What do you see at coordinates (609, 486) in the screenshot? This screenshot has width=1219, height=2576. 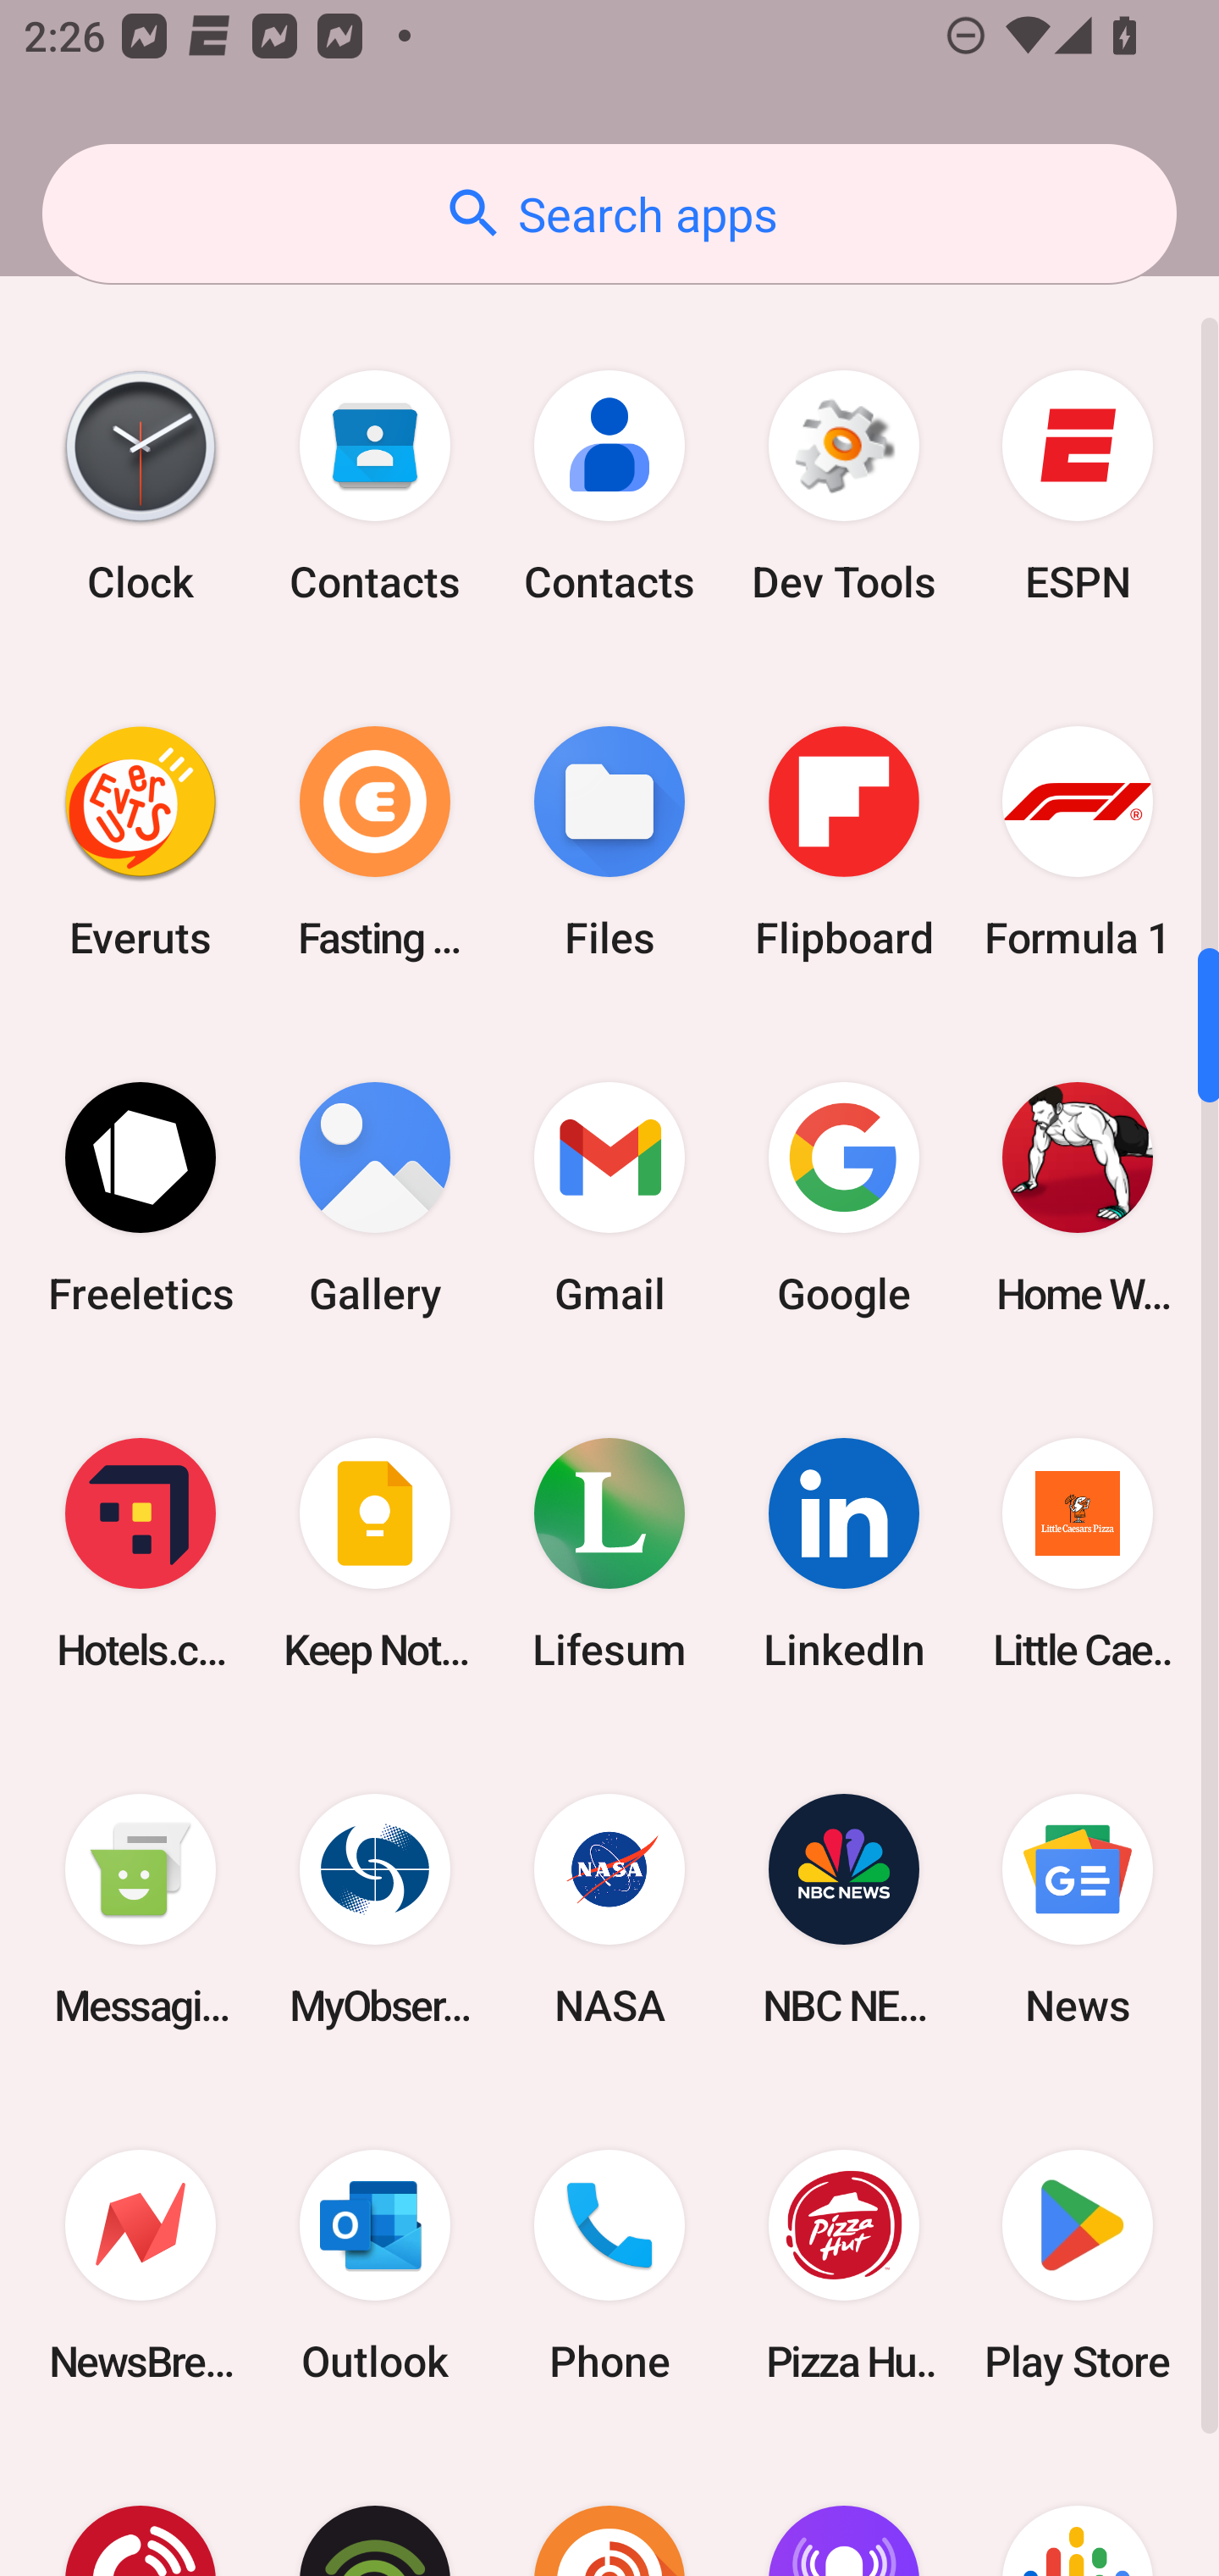 I see `Contacts` at bounding box center [609, 486].